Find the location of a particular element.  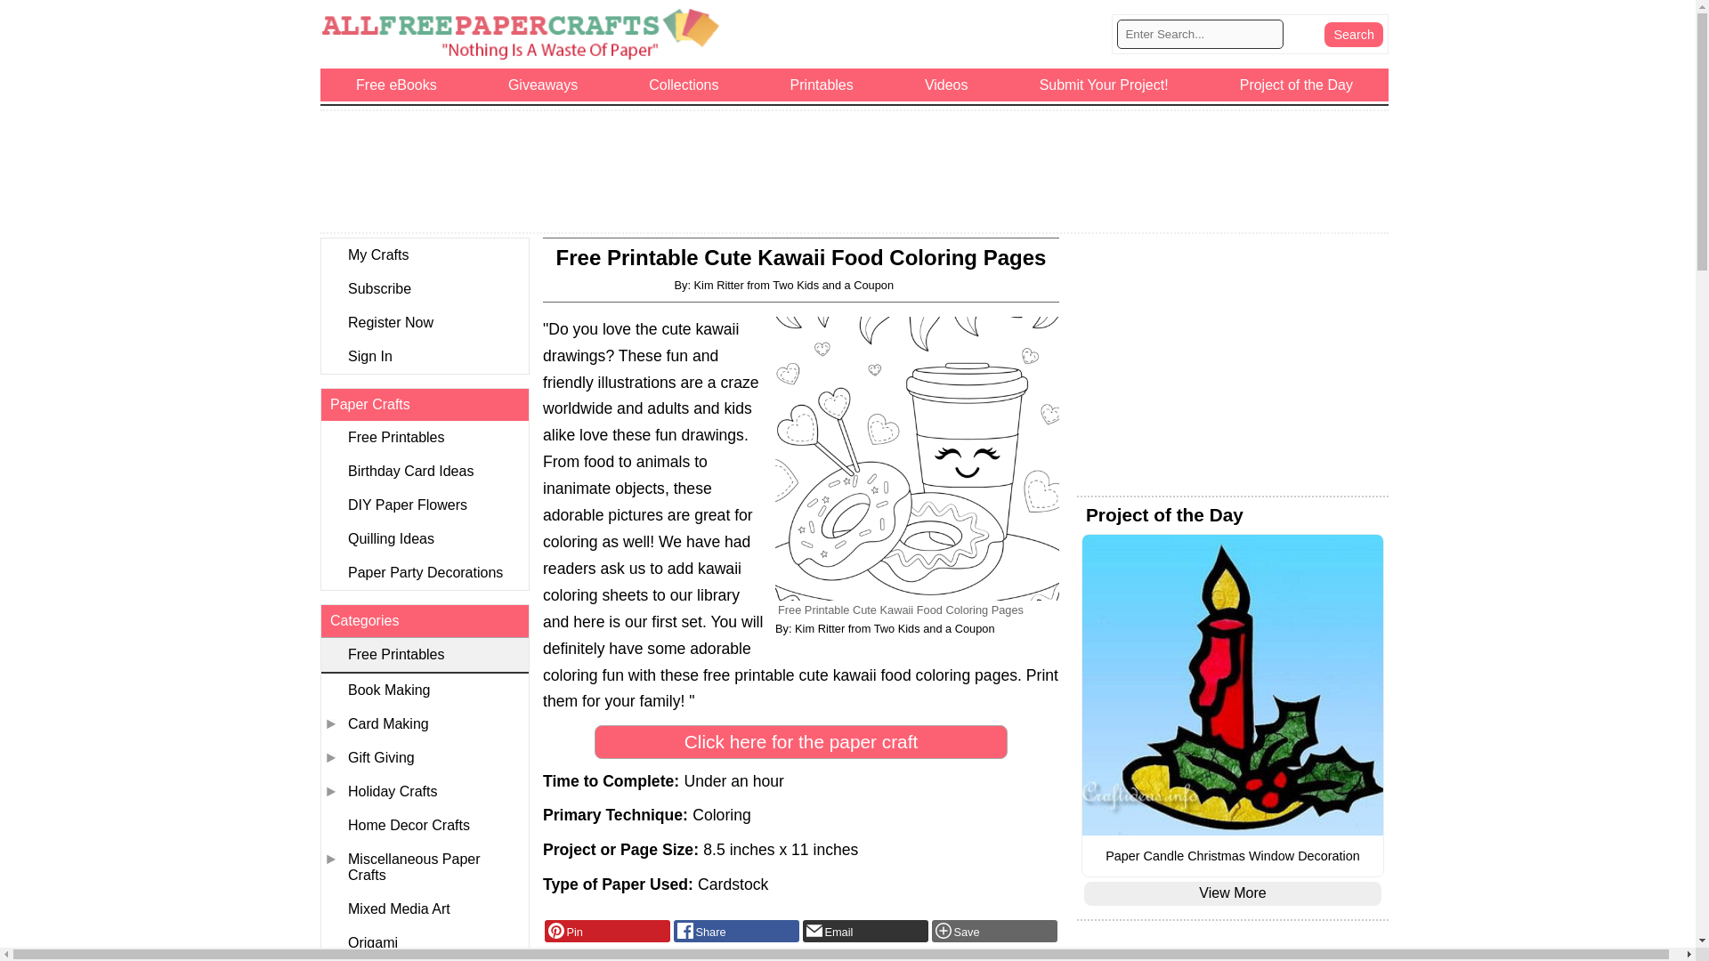

Sign In is located at coordinates (424, 357).